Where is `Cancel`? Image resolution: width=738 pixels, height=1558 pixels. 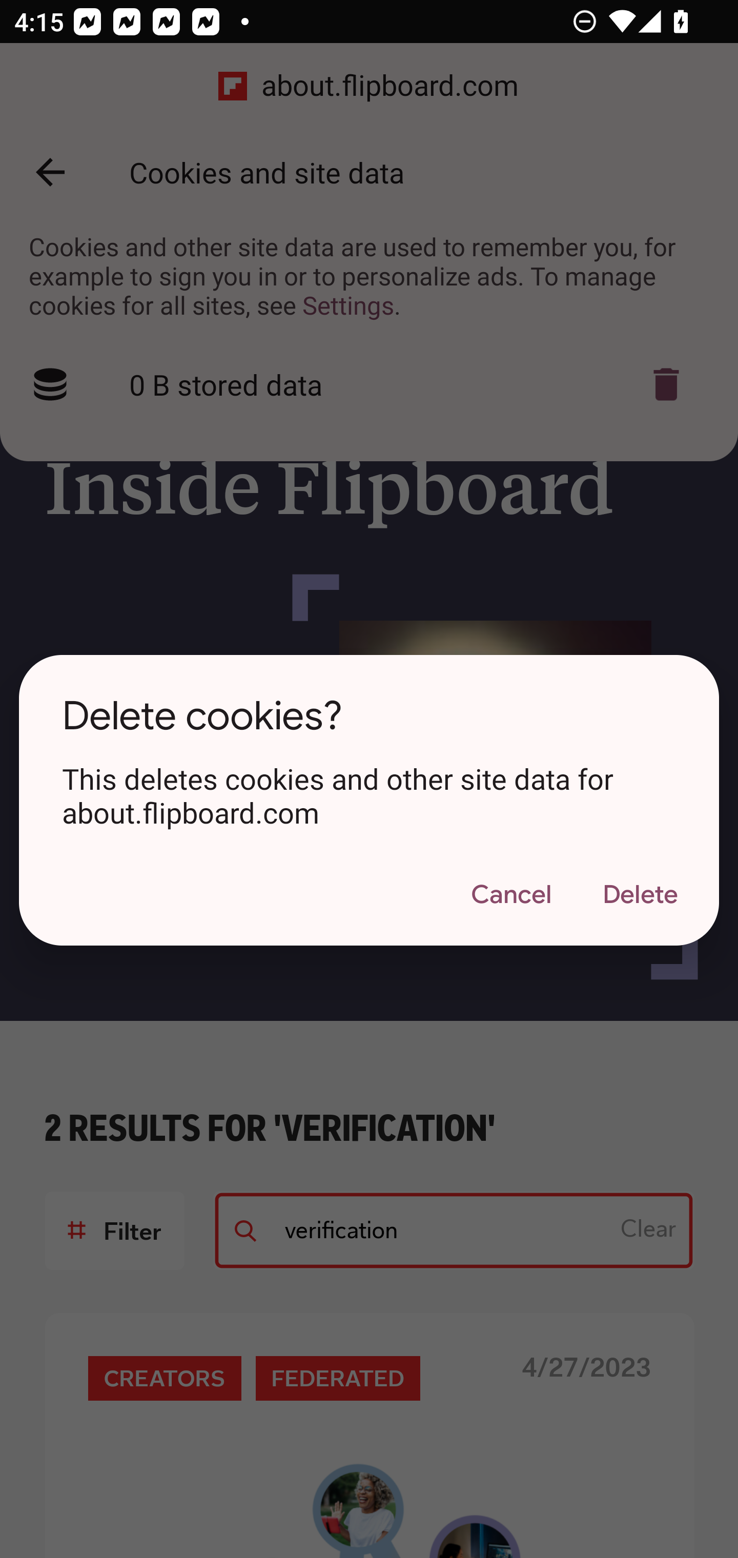 Cancel is located at coordinates (510, 895).